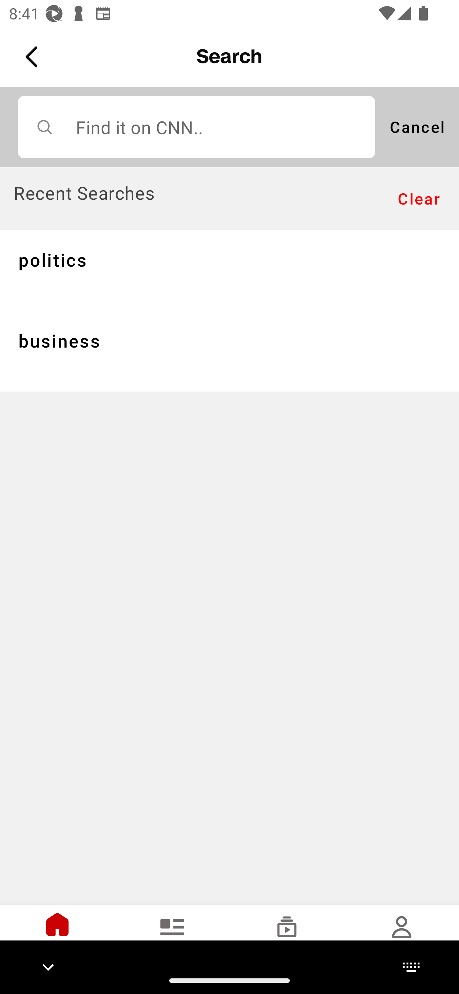  What do you see at coordinates (33, 57) in the screenshot?
I see `Back Button` at bounding box center [33, 57].